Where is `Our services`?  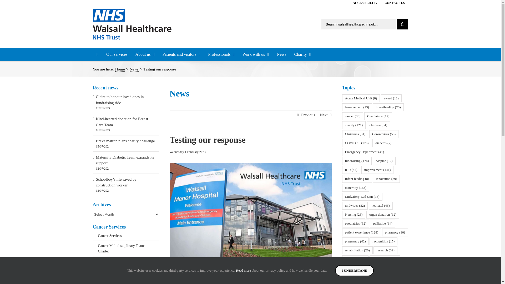
Our services is located at coordinates (117, 54).